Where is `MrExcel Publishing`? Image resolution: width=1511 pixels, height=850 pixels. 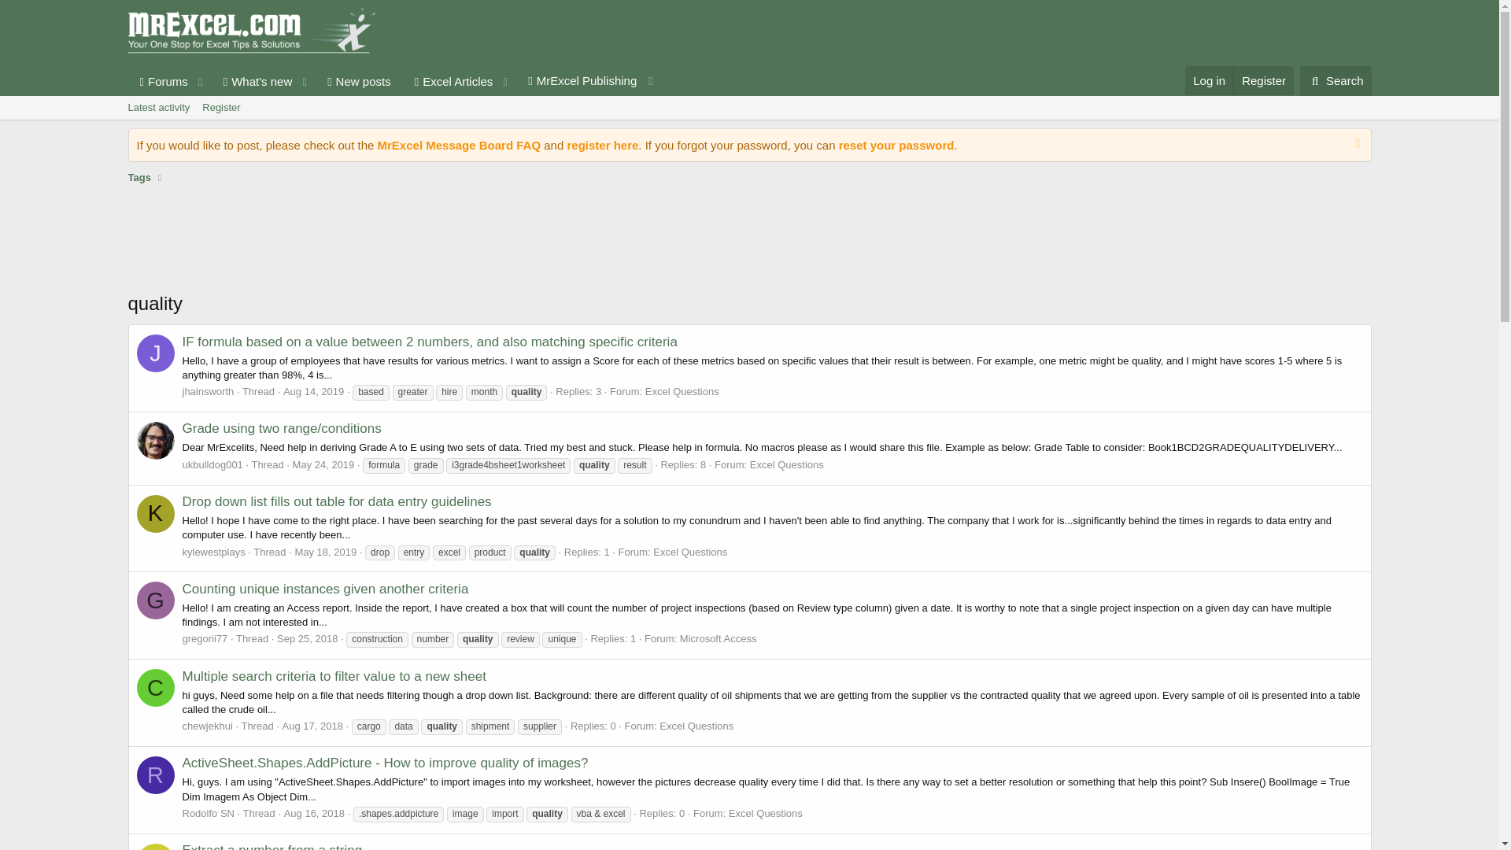 MrExcel Publishing is located at coordinates (589, 81).